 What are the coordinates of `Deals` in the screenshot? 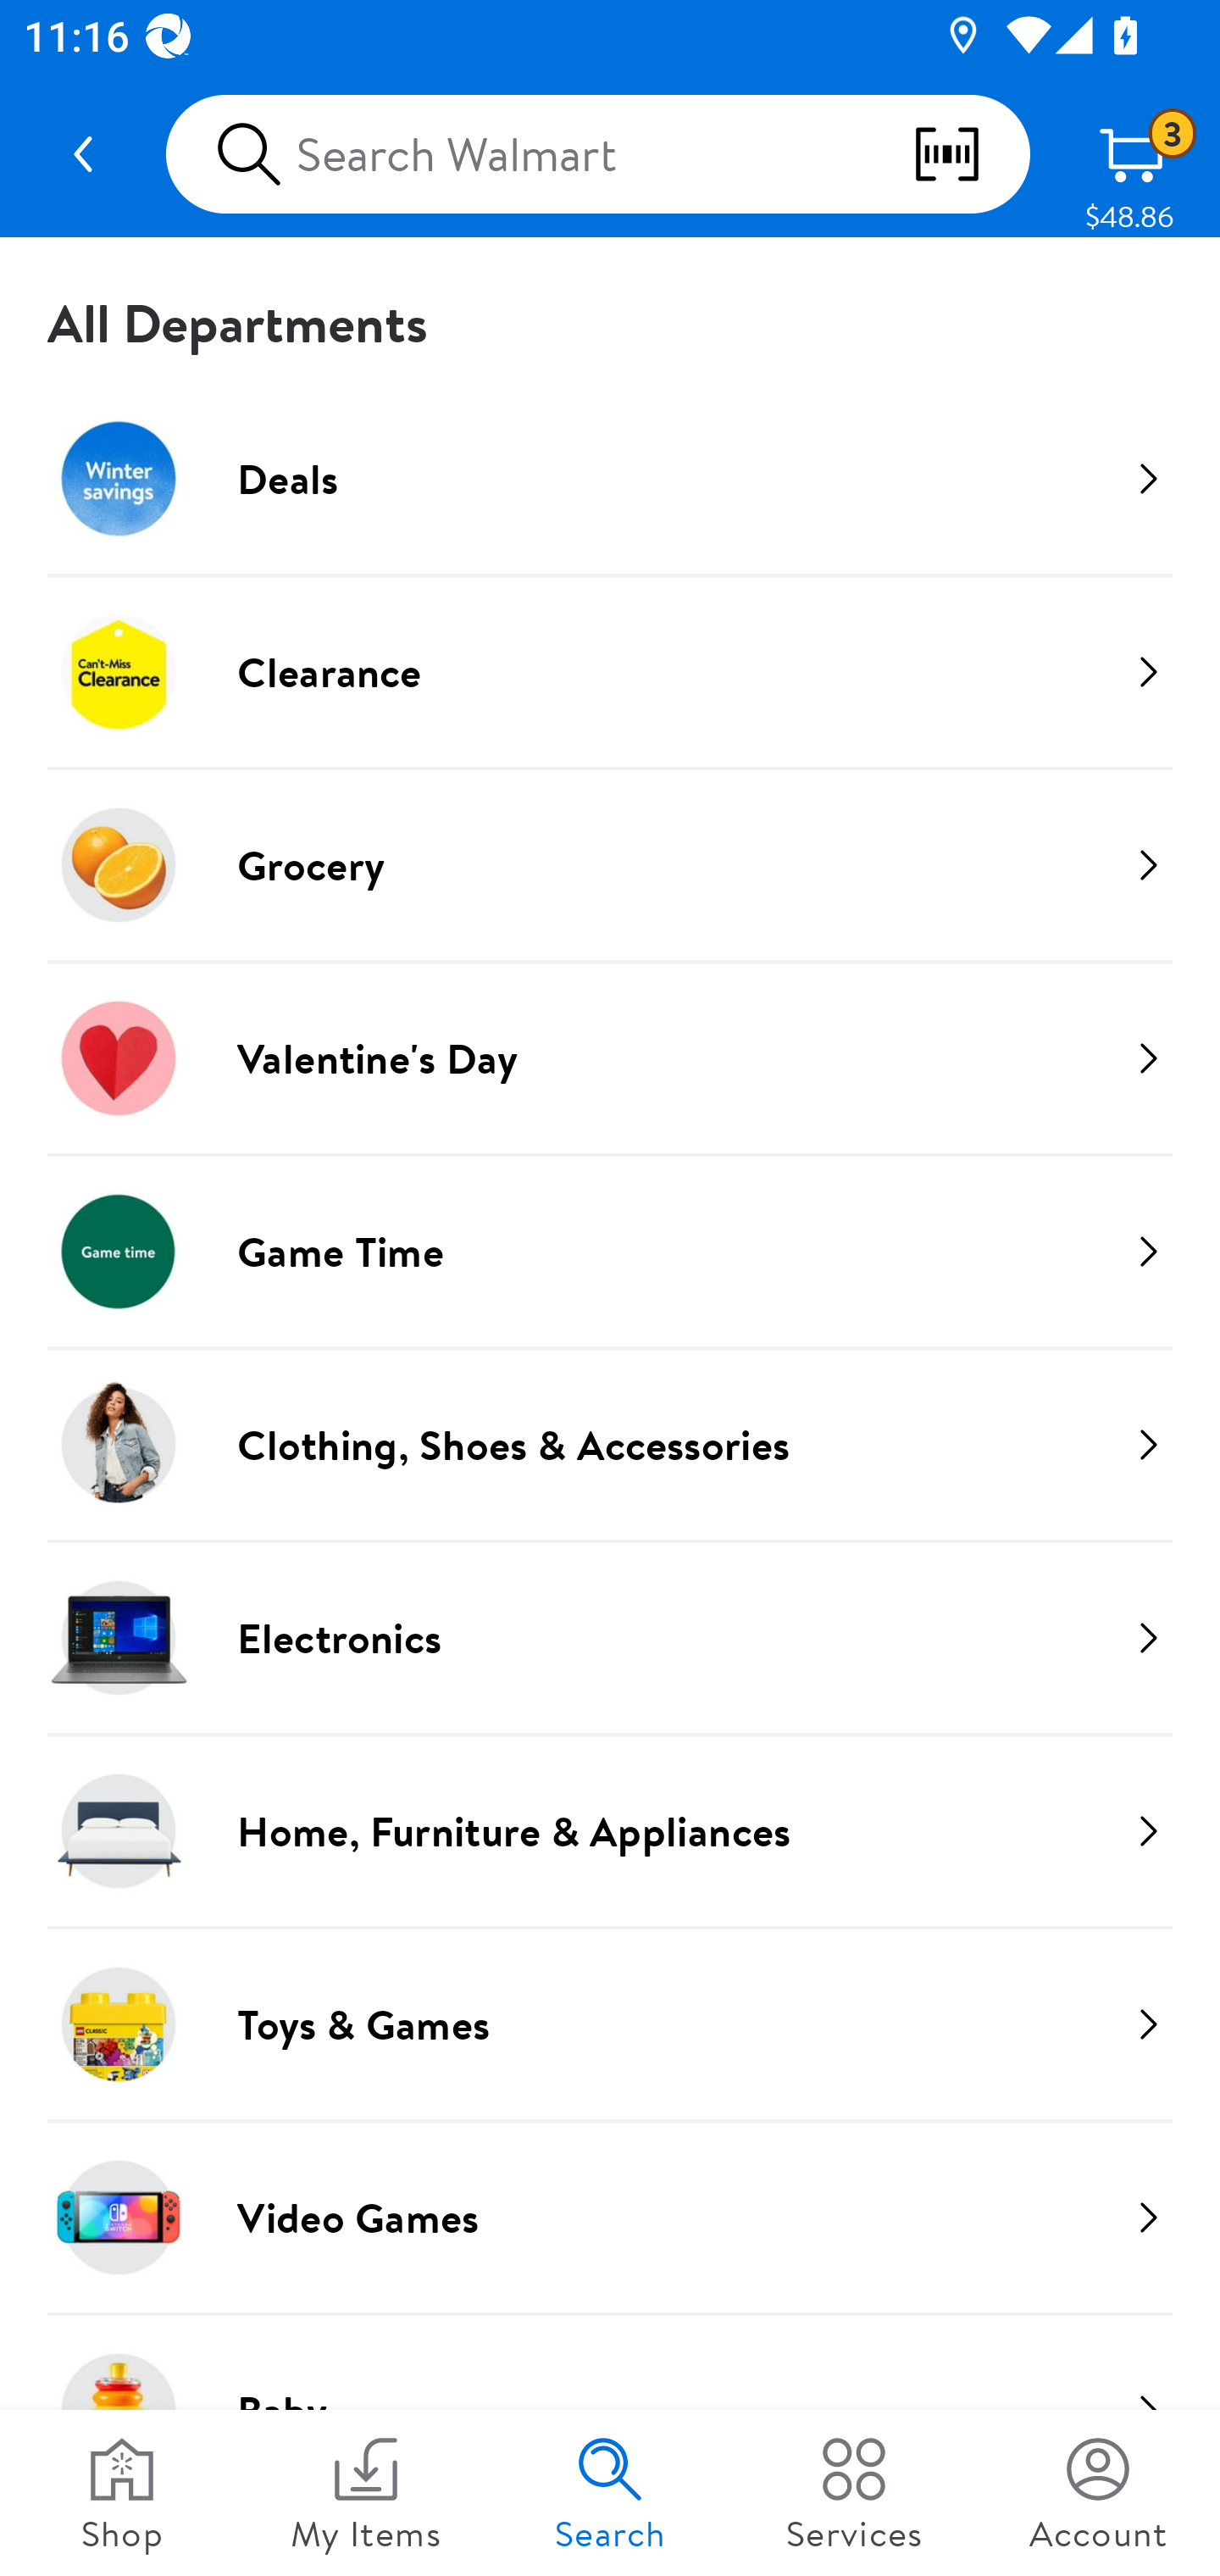 It's located at (610, 478).